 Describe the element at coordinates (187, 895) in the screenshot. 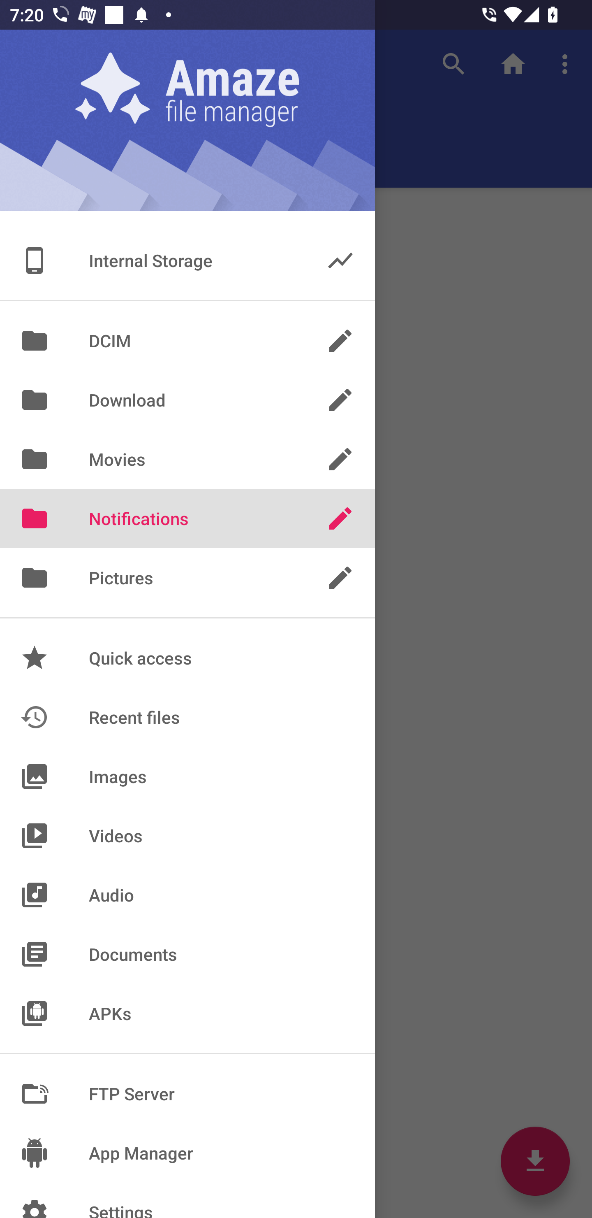

I see `Audio` at that location.